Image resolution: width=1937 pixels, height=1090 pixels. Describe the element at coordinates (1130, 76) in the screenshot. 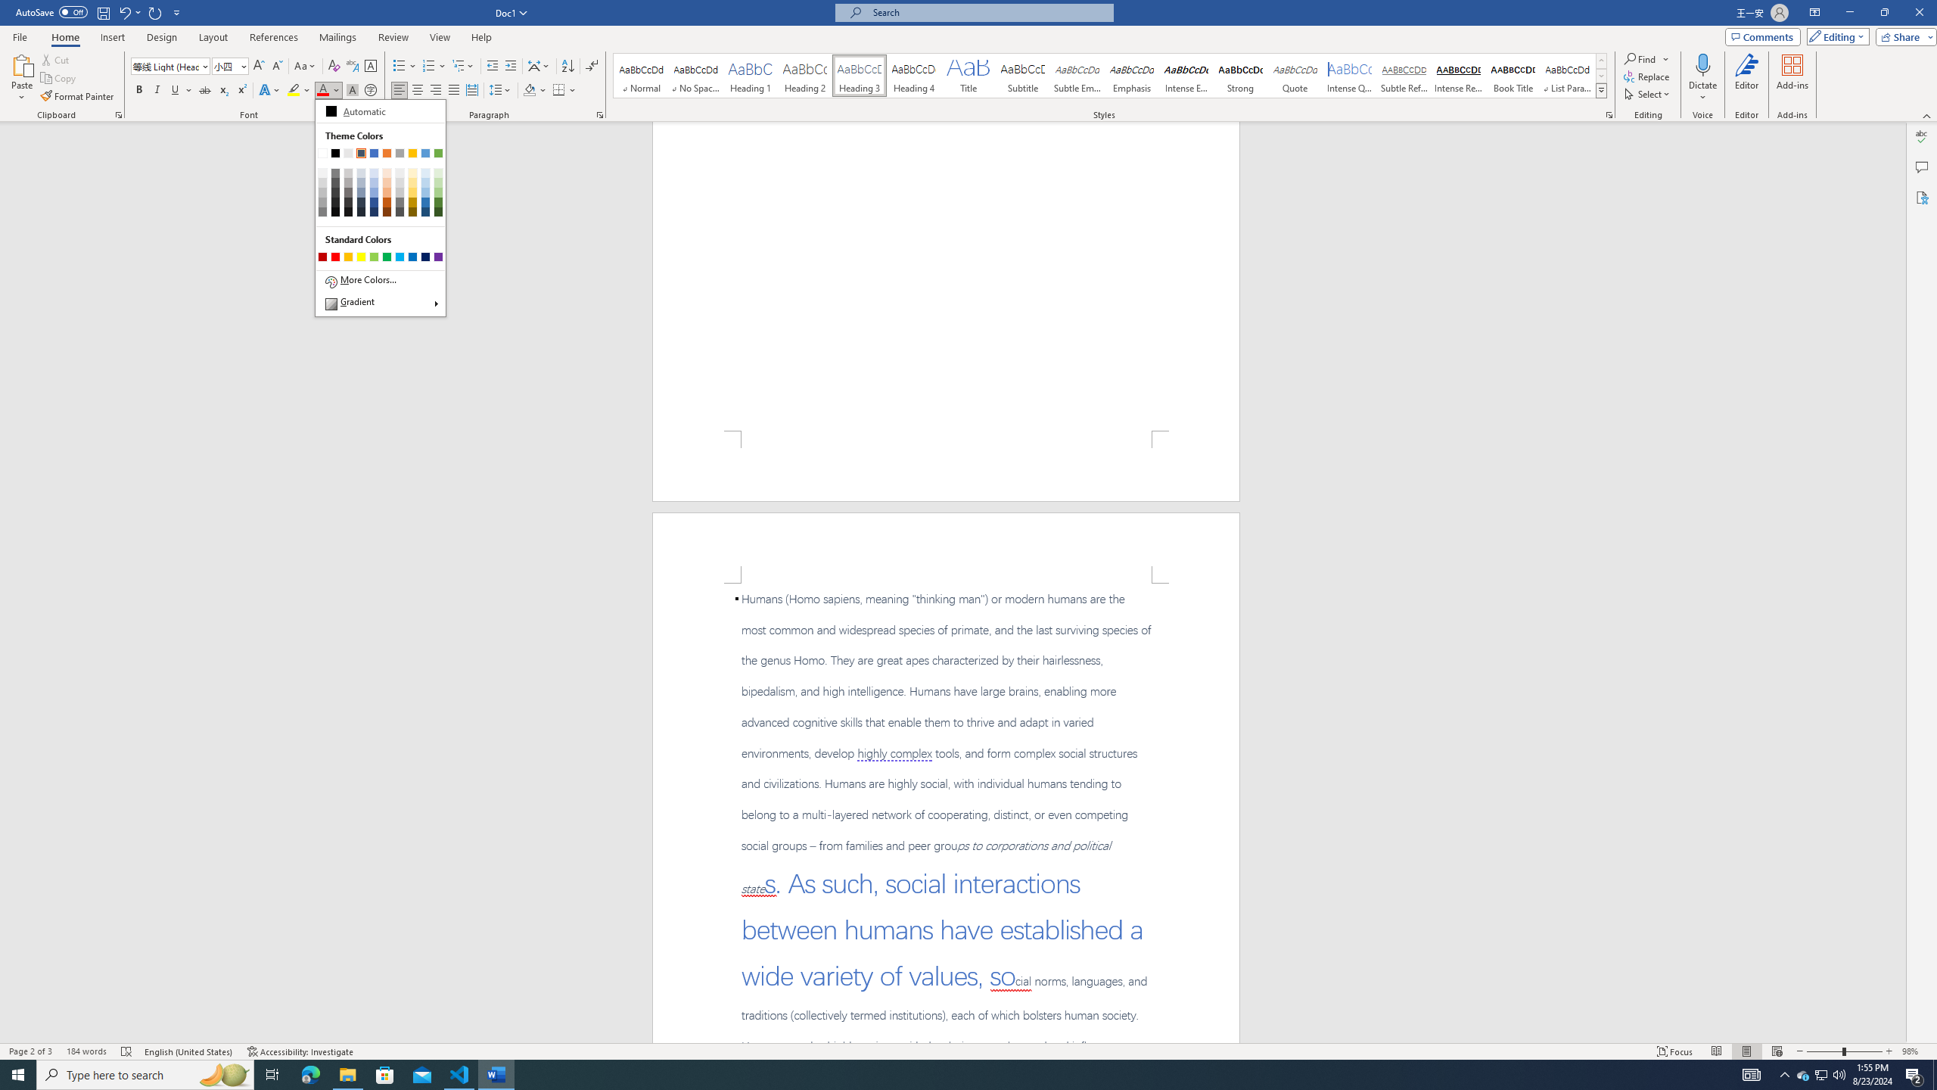

I see `Emphasis` at that location.